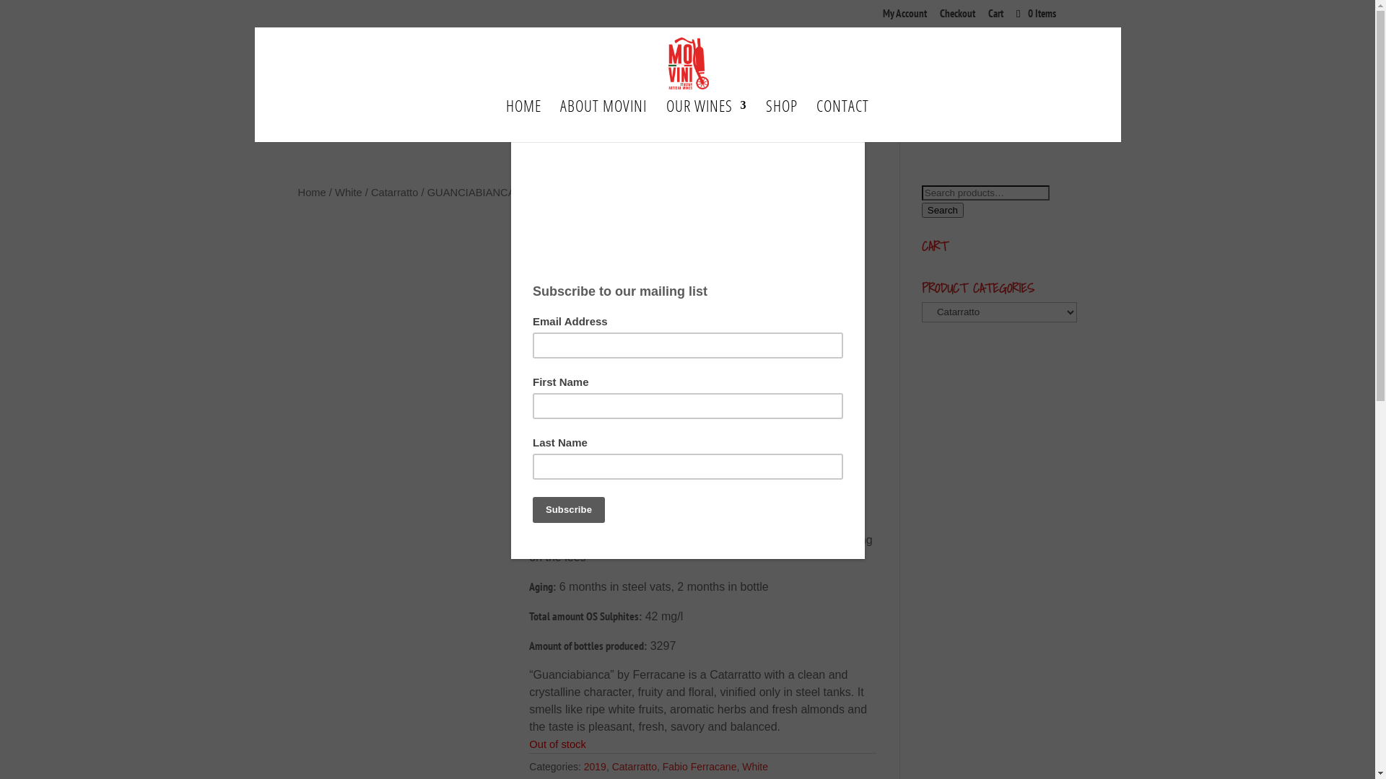  I want to click on Catarratto, so click(394, 192).